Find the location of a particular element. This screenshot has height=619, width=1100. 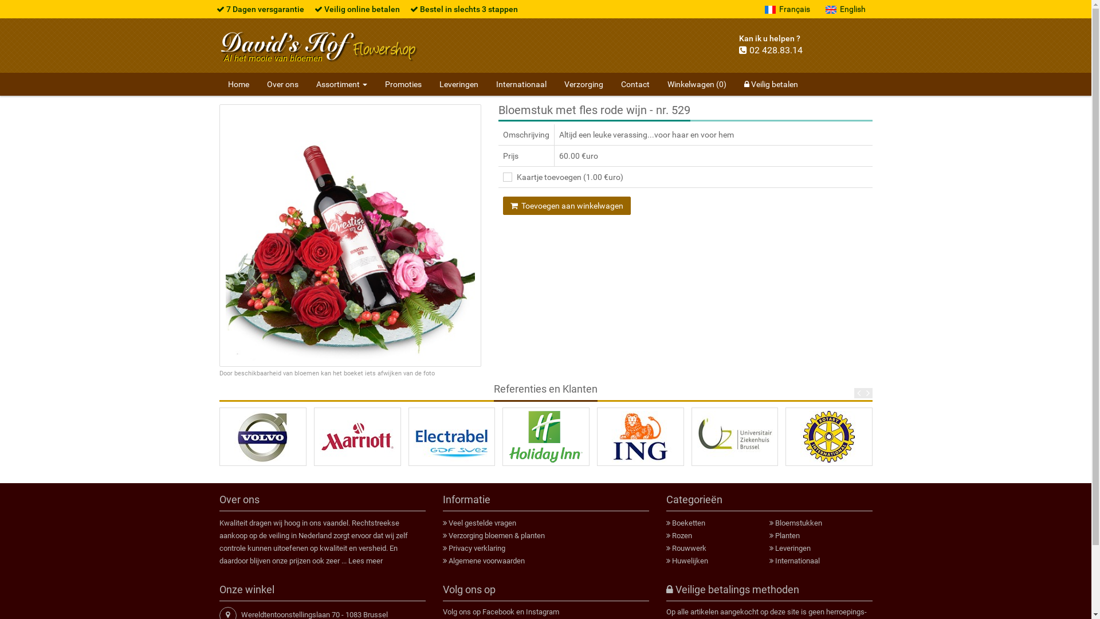

  English is located at coordinates (846, 9).